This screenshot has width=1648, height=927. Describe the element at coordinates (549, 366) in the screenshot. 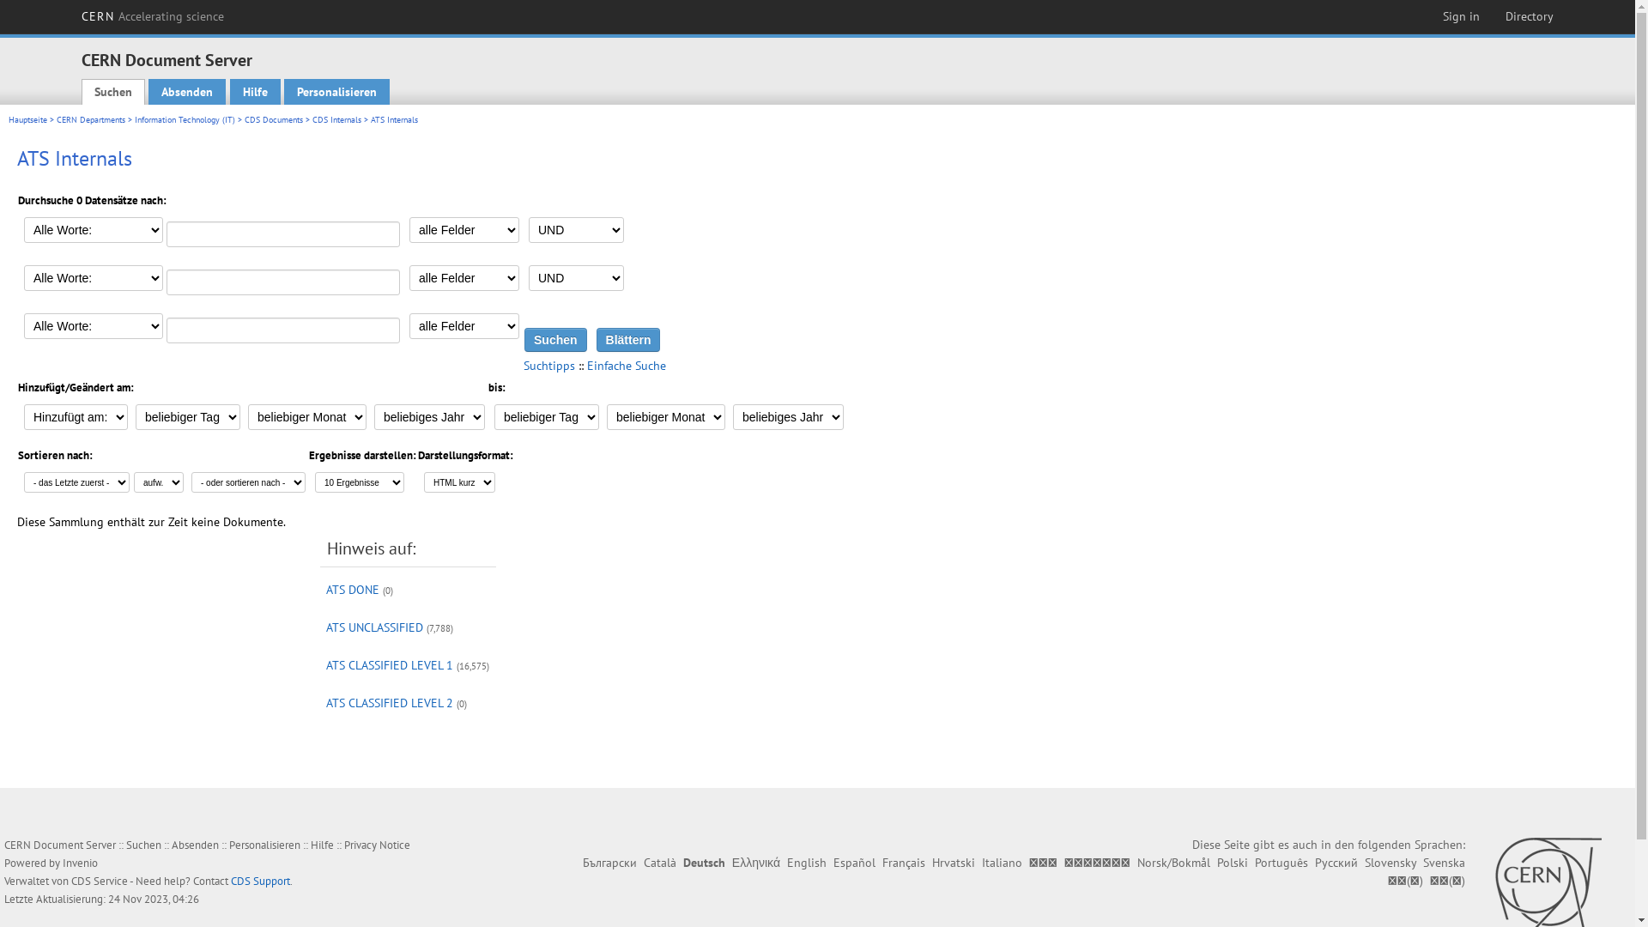

I see `Suchtipps` at that location.